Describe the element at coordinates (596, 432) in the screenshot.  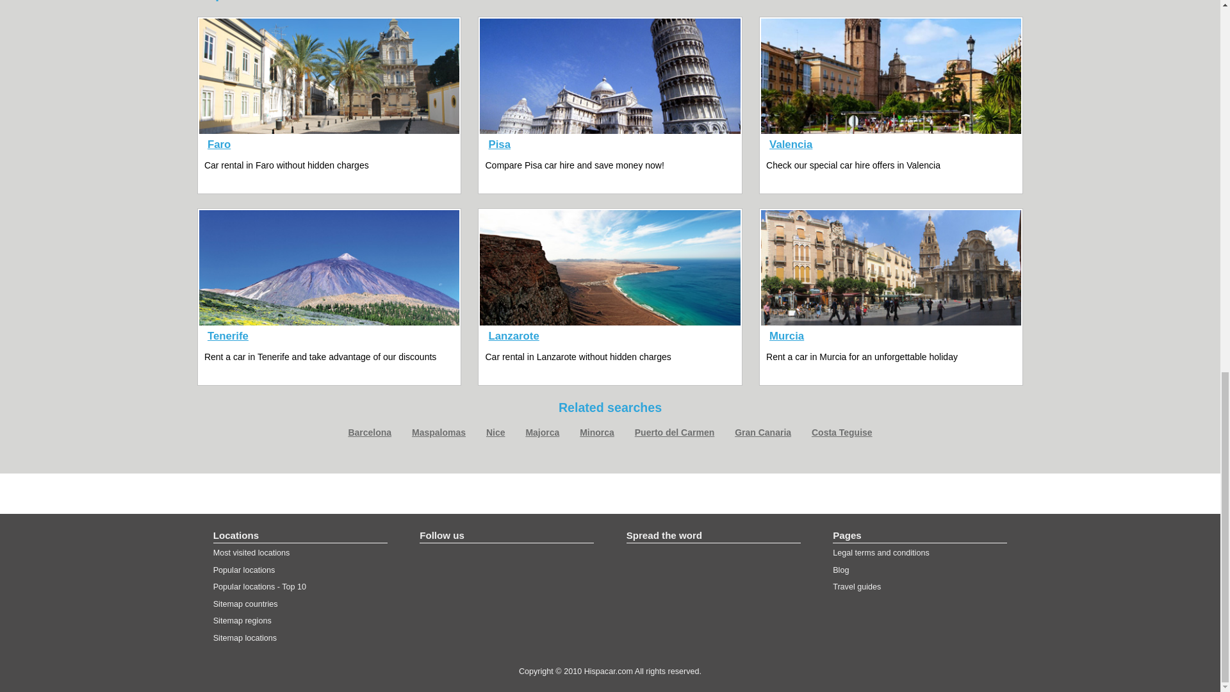
I see `Minorca` at that location.